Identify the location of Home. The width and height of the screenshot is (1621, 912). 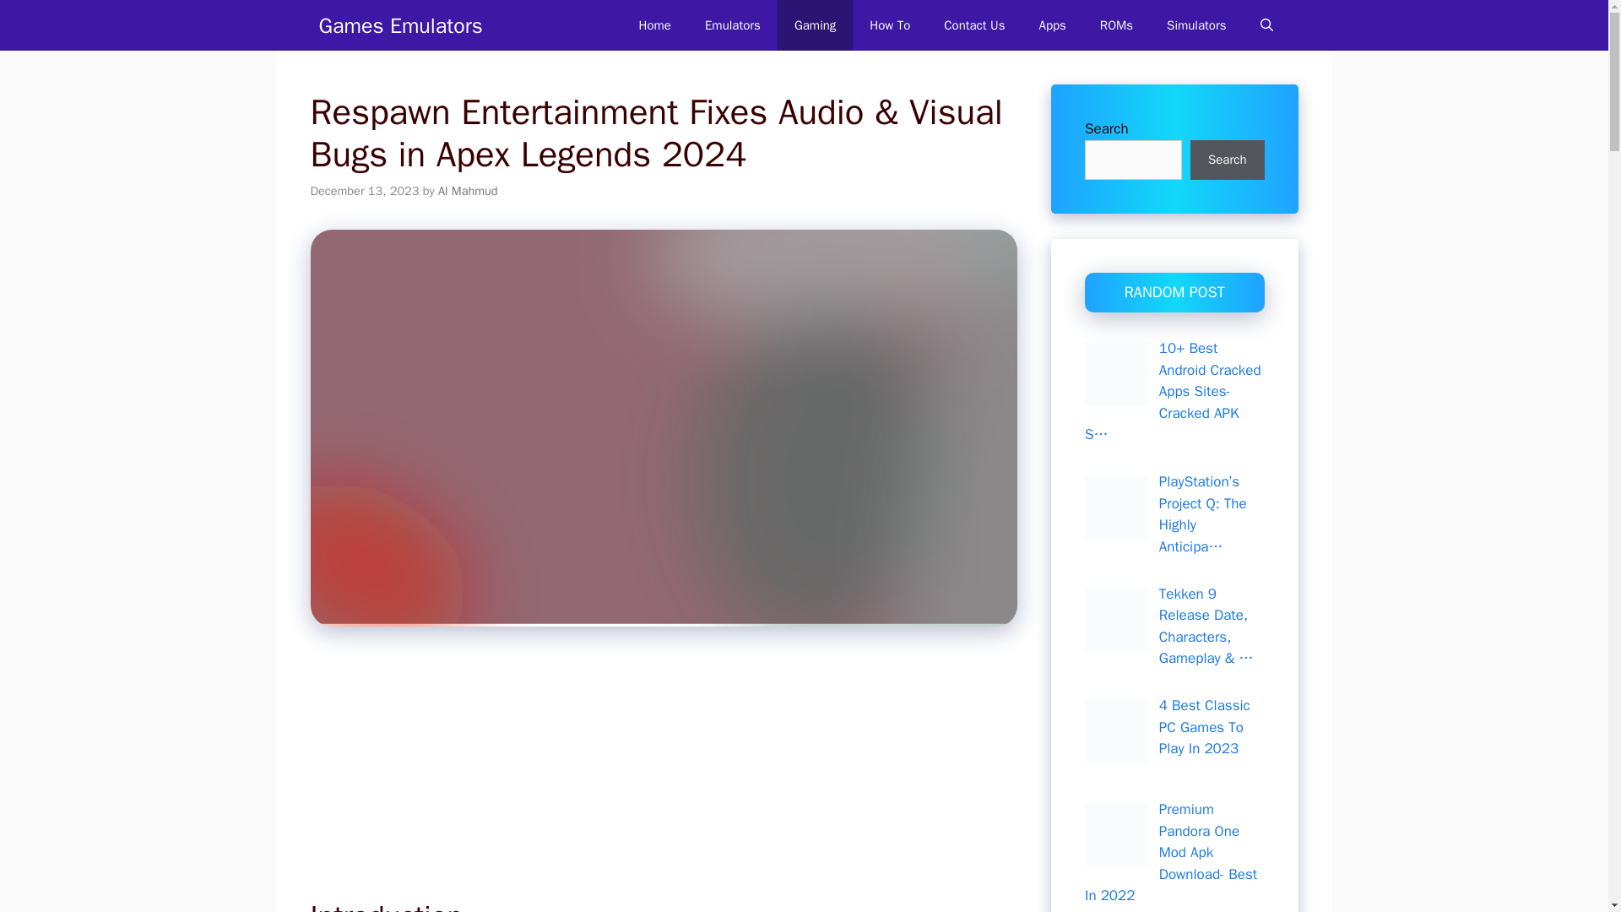
(655, 25).